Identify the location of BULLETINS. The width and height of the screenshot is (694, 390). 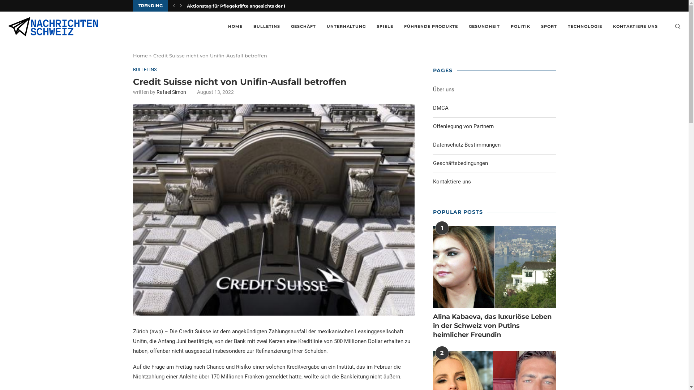
(145, 70).